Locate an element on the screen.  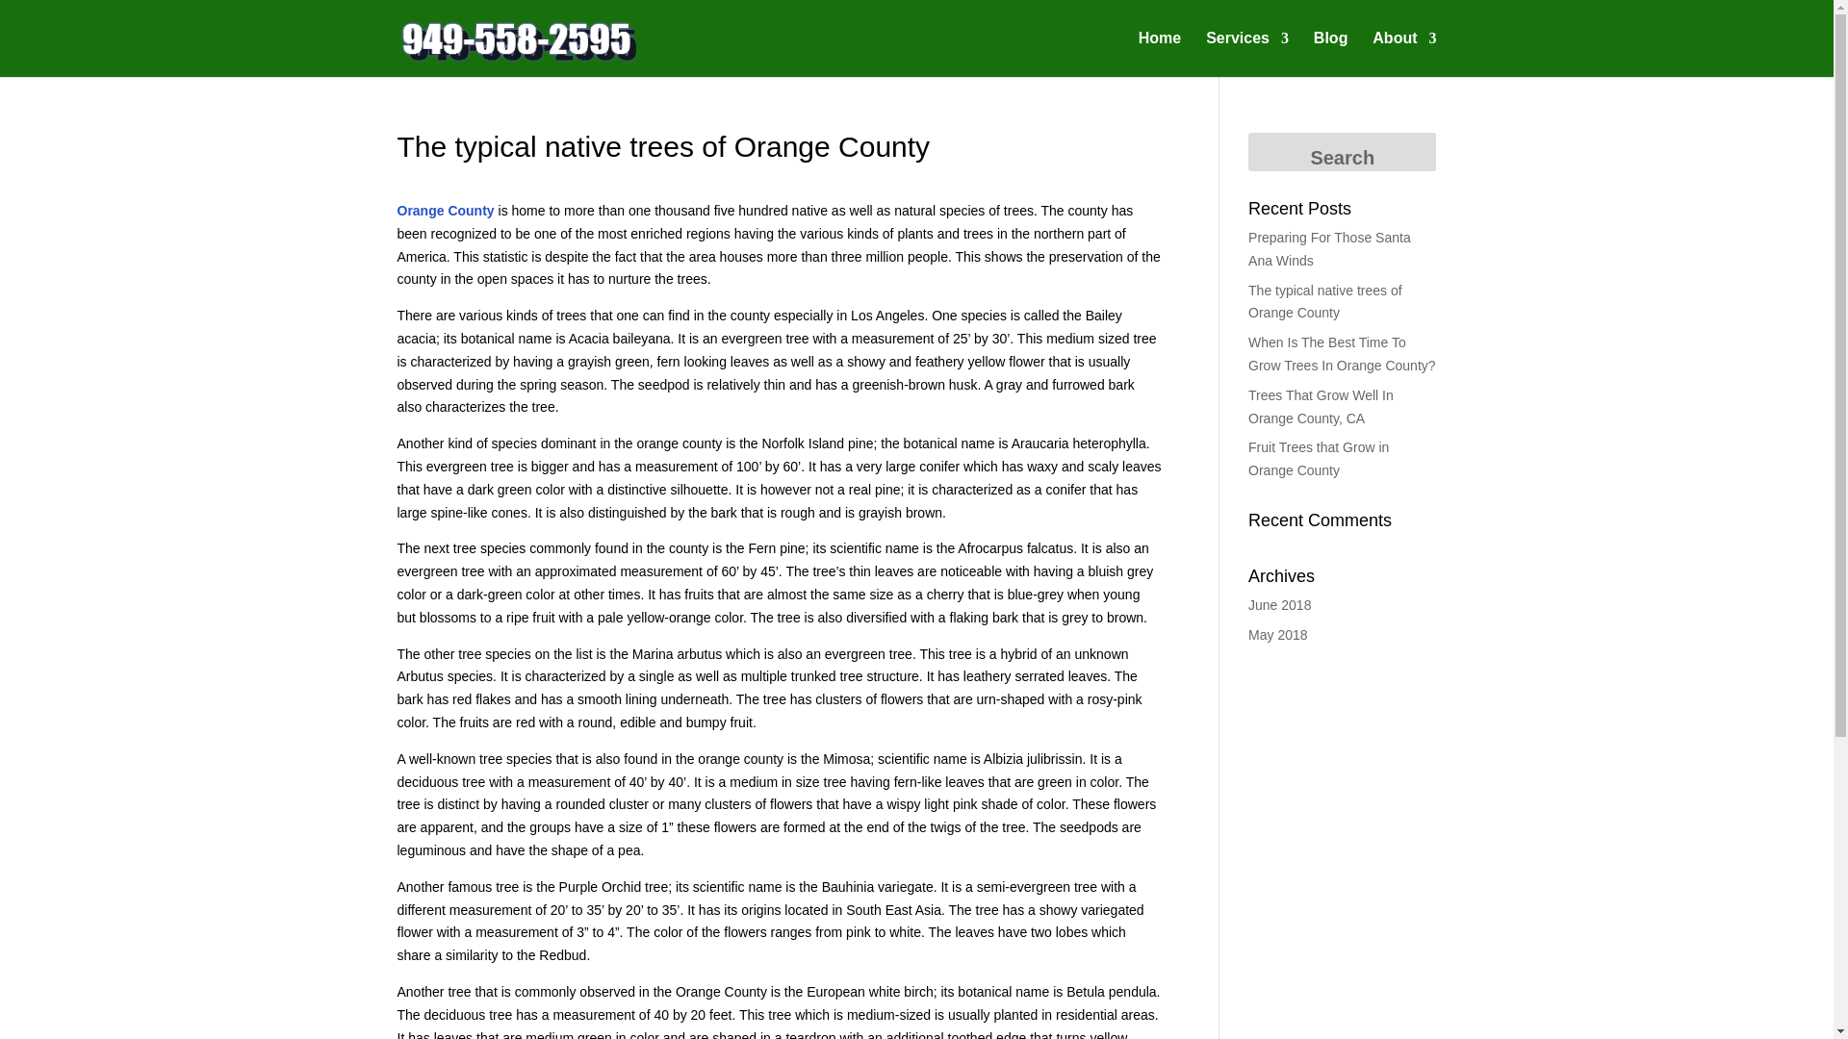
The typical native trees of Orange County is located at coordinates (1325, 301).